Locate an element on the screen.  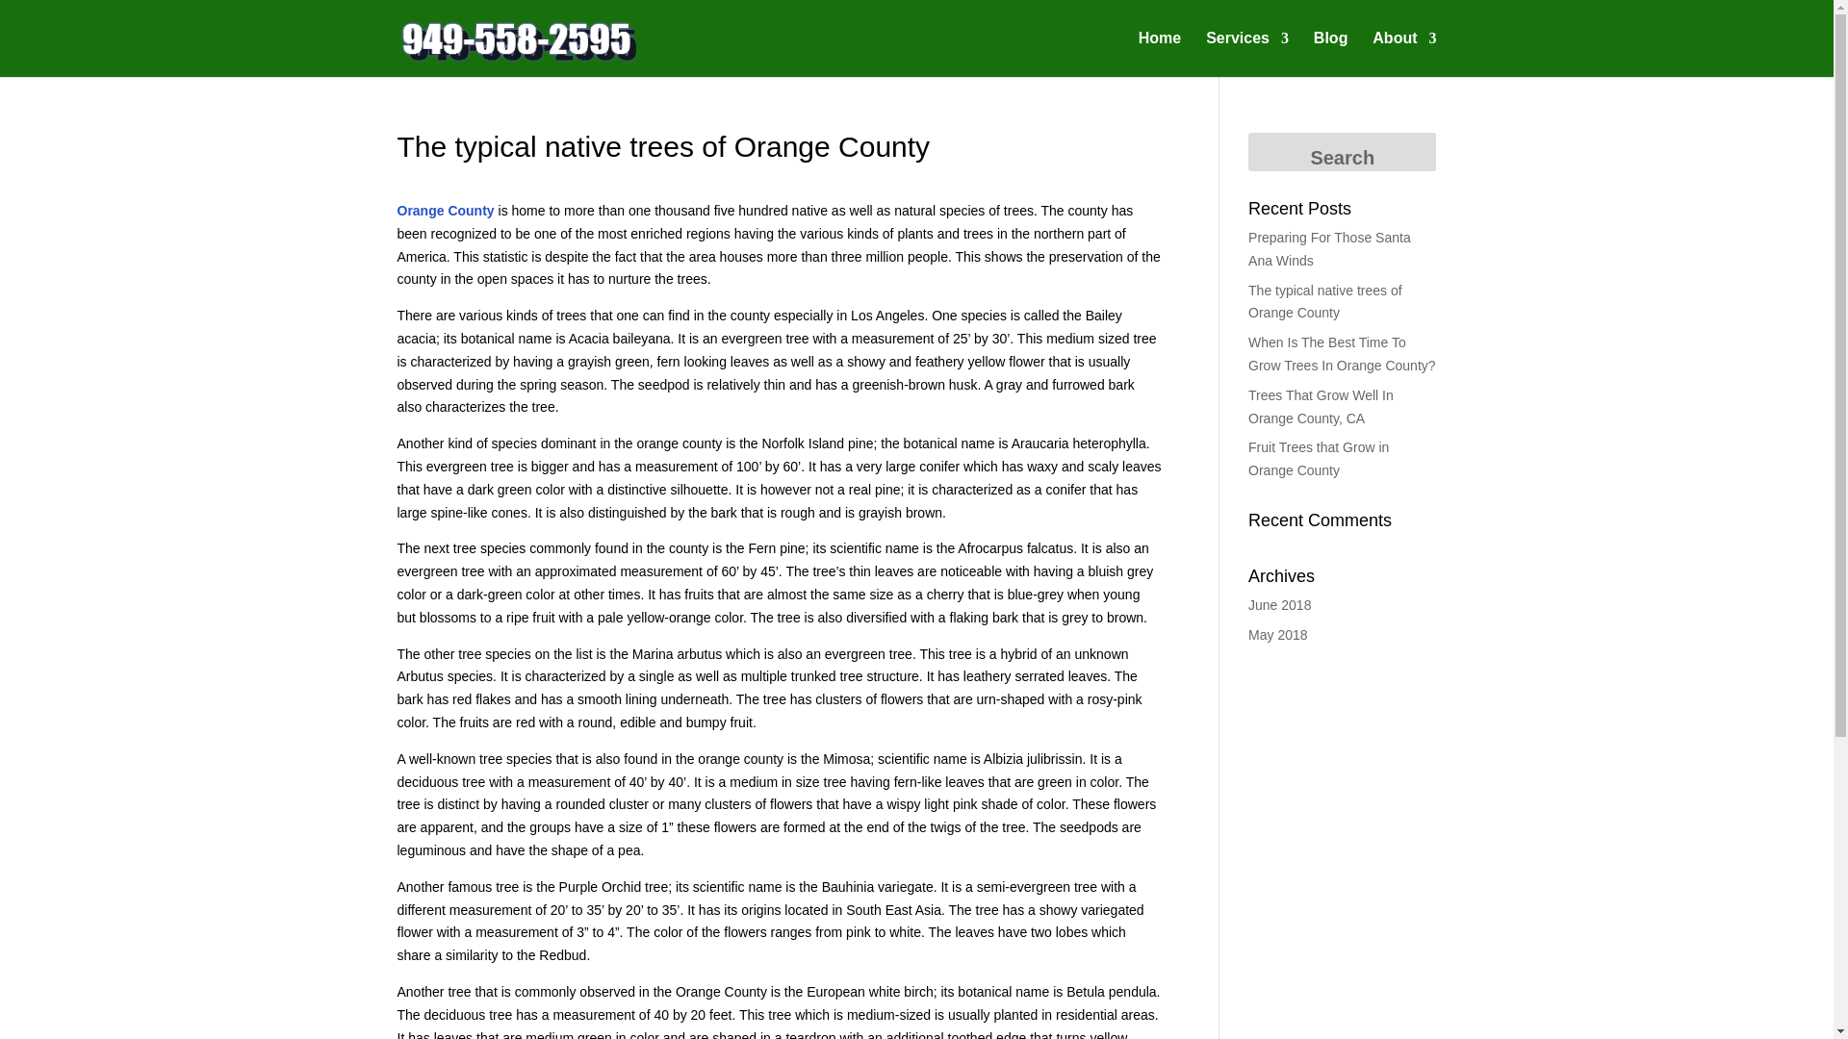
The typical native trees of Orange County is located at coordinates (1325, 301).